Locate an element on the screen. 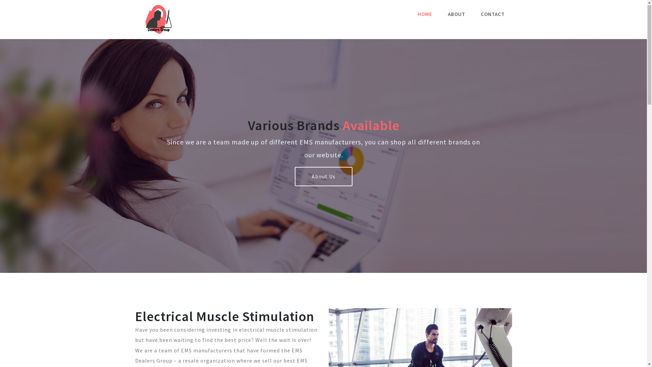 The image size is (652, 367). About Us is located at coordinates (324, 177).